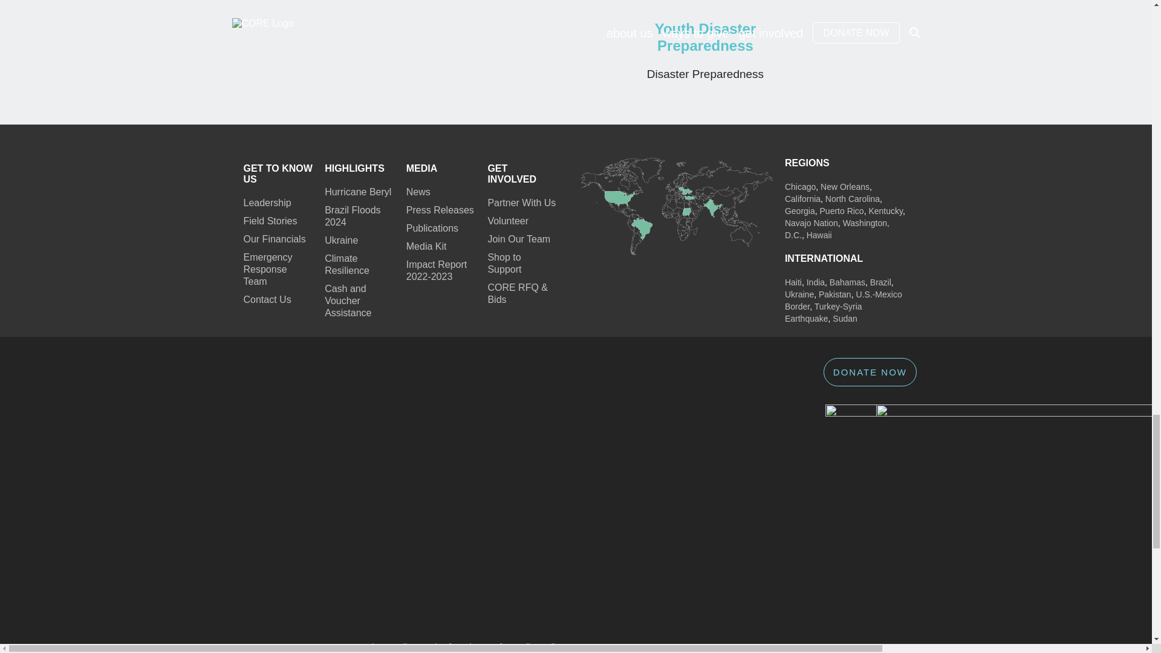 Image resolution: width=1161 pixels, height=653 pixels. I want to click on Impact Report 2022-2023, so click(441, 270).